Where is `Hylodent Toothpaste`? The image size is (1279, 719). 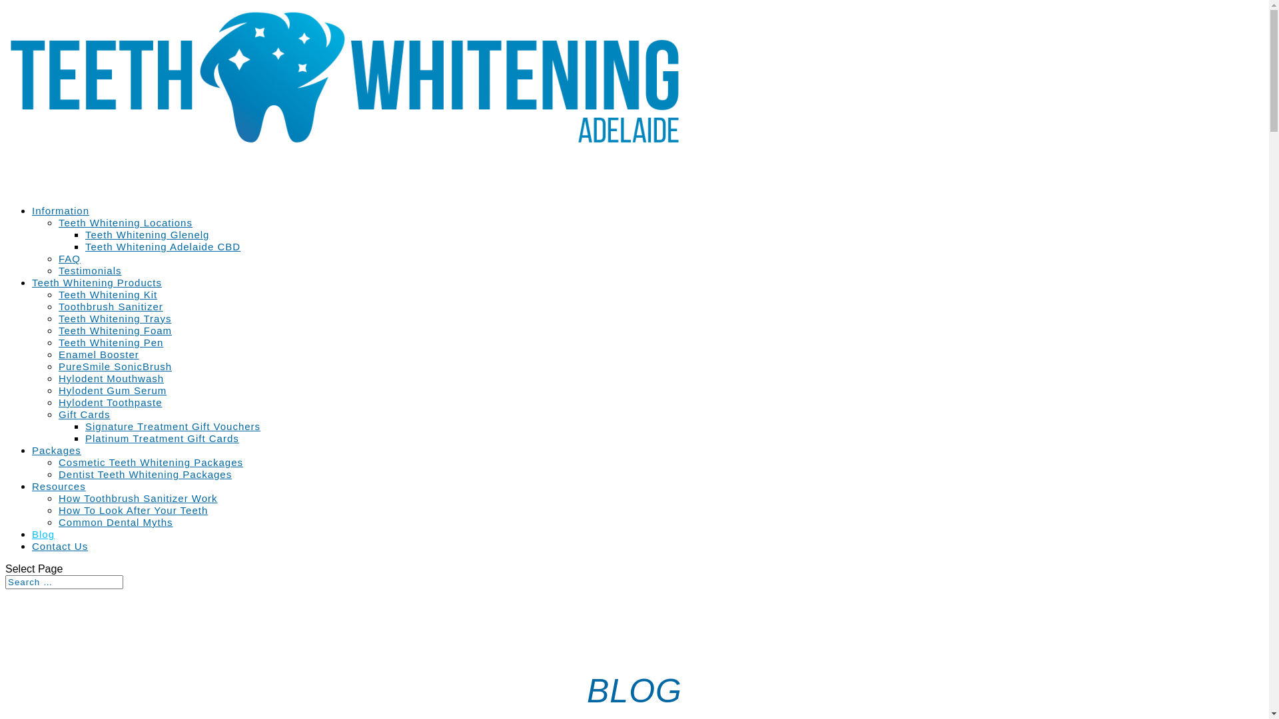 Hylodent Toothpaste is located at coordinates (111, 402).